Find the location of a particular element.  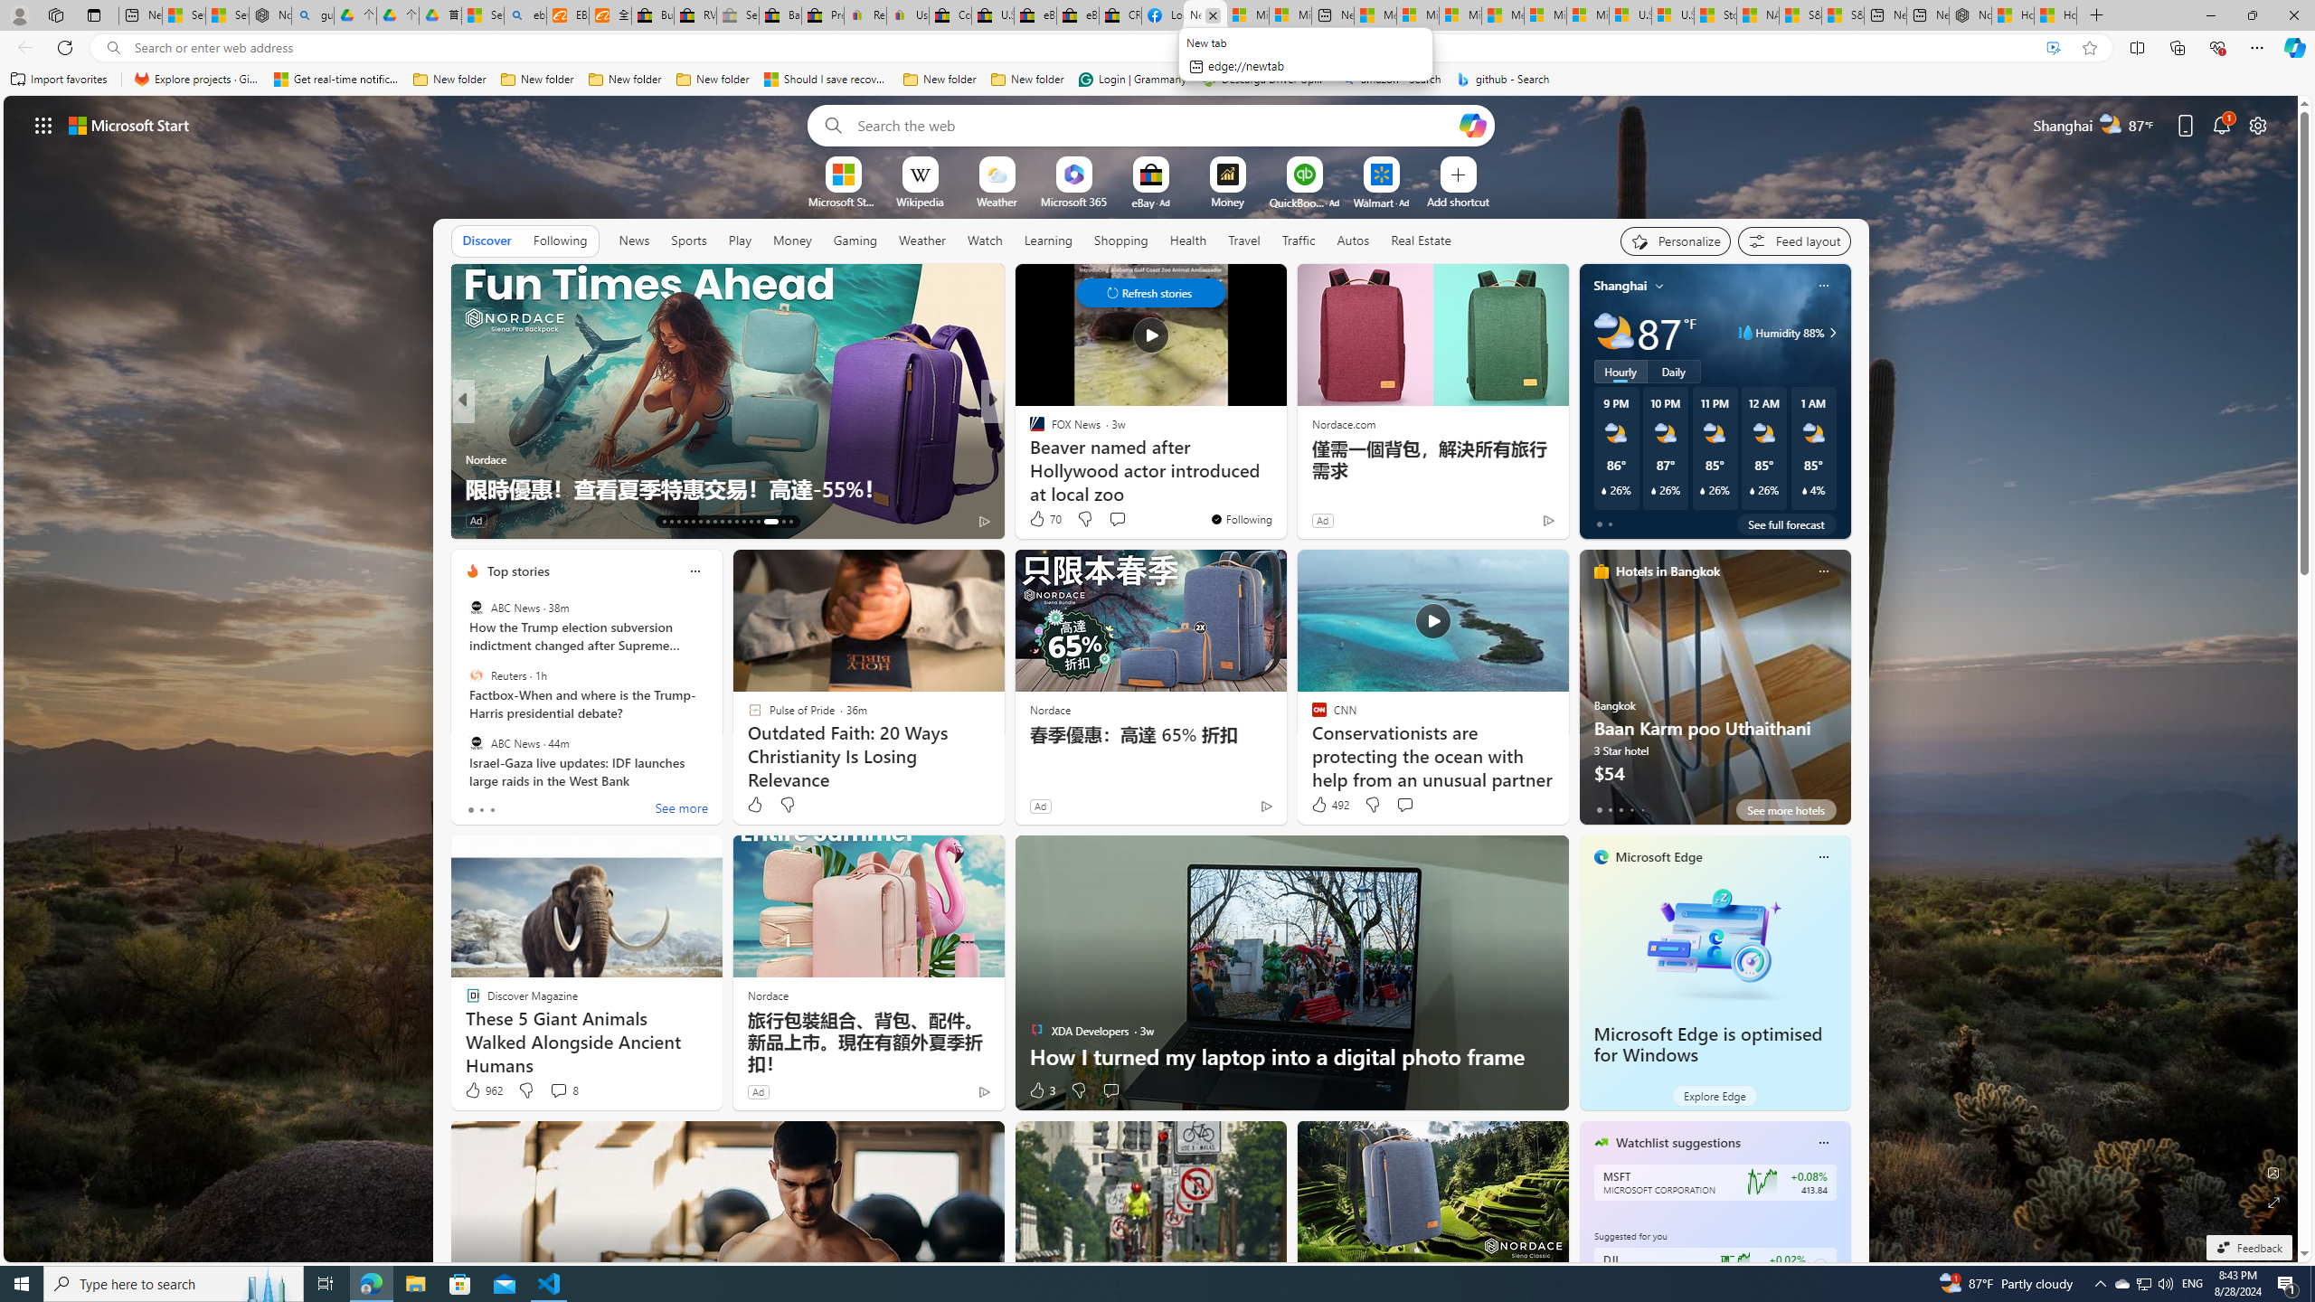

Learning is located at coordinates (1047, 240).